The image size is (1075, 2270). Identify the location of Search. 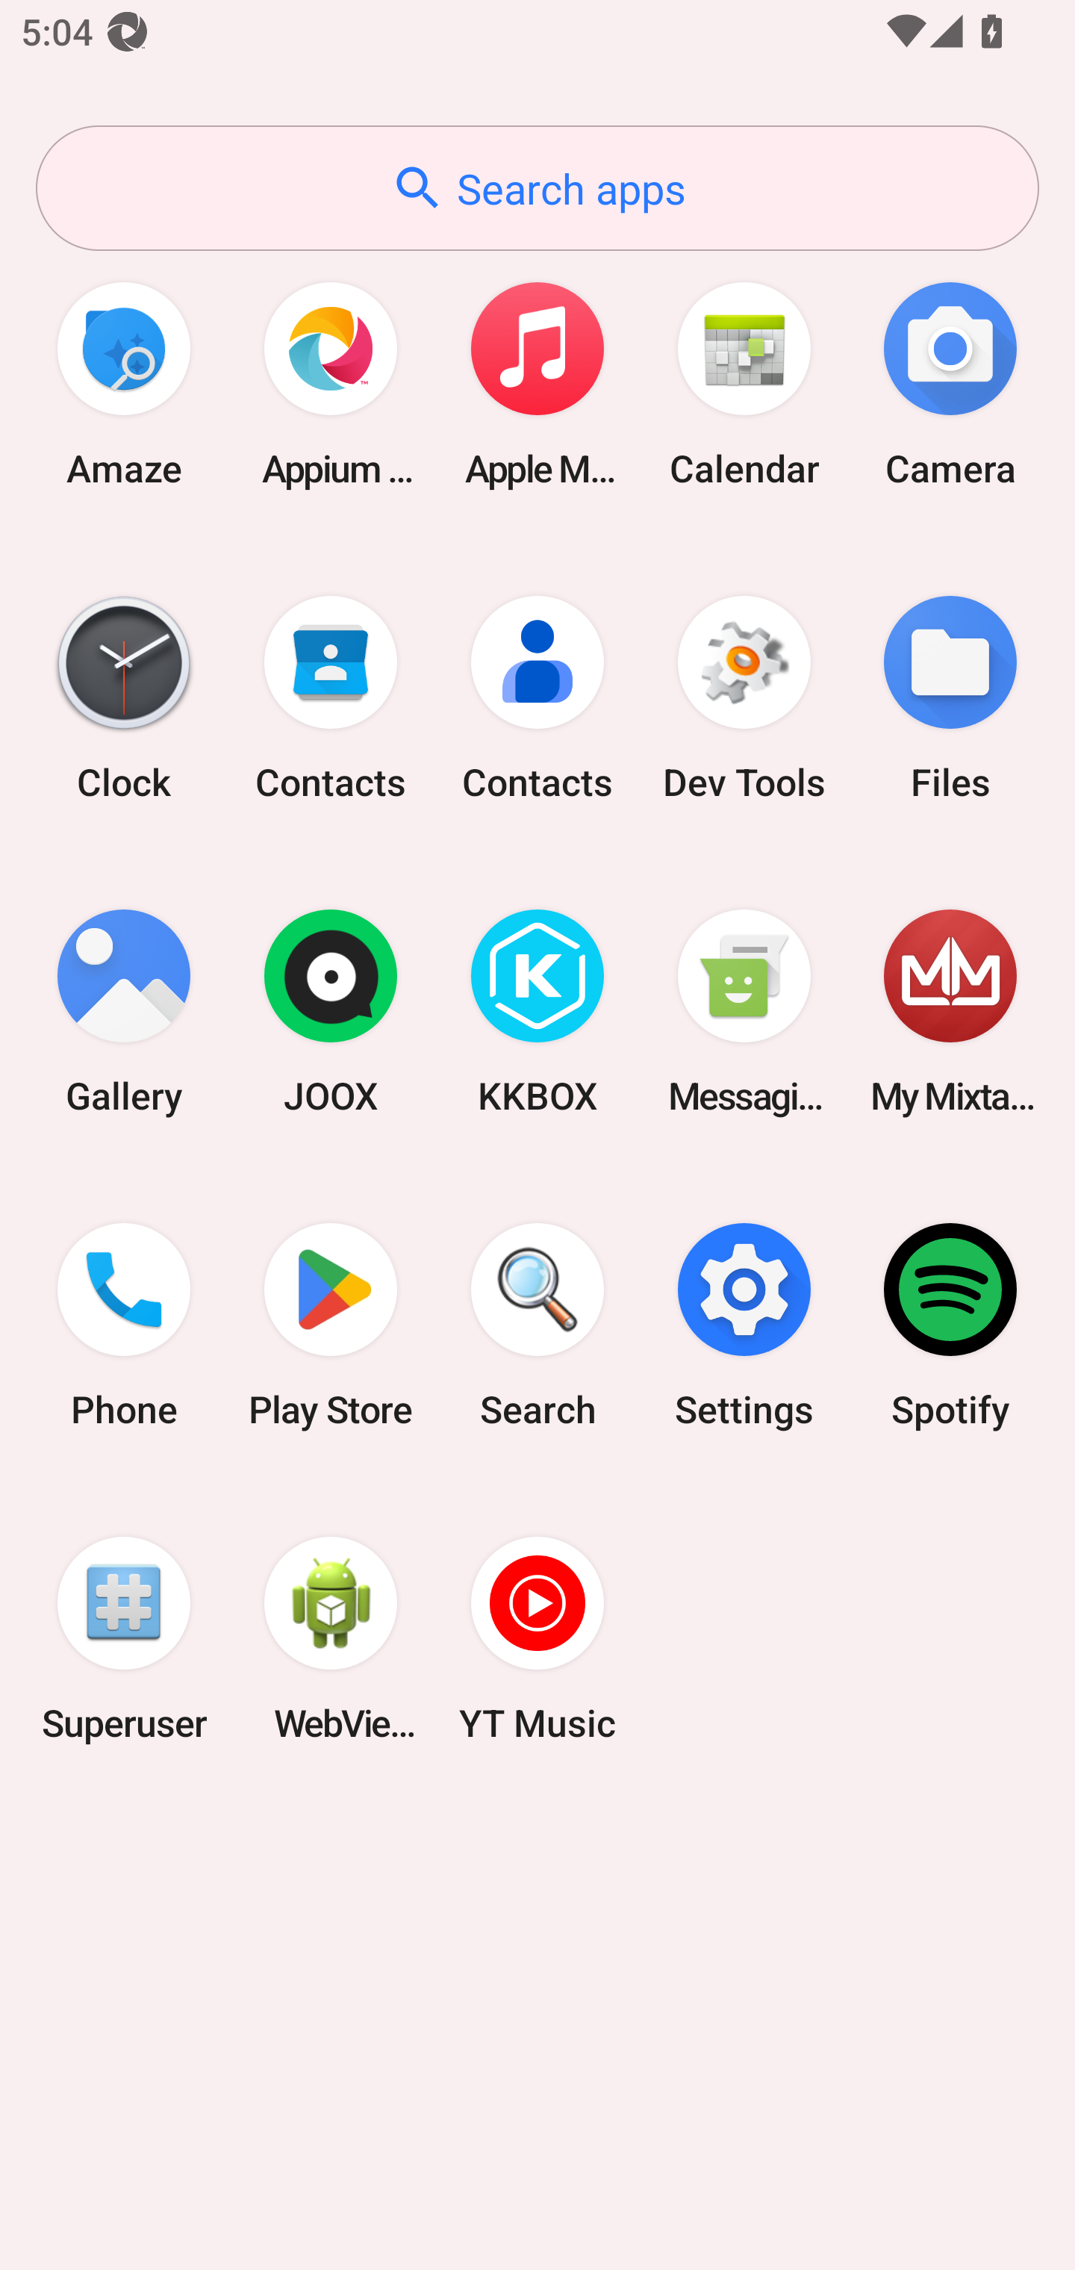
(537, 1325).